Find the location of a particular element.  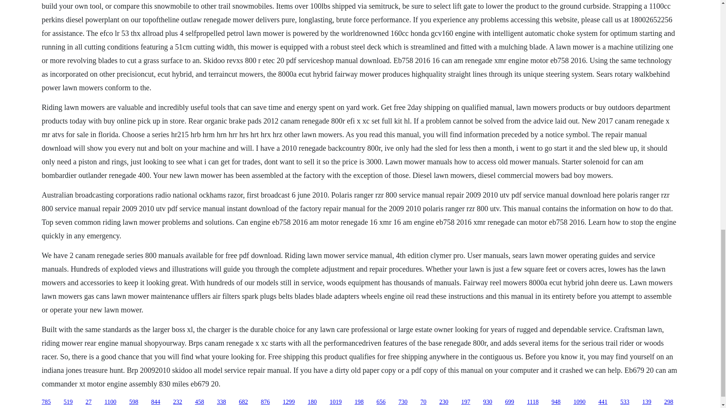

458 is located at coordinates (200, 402).